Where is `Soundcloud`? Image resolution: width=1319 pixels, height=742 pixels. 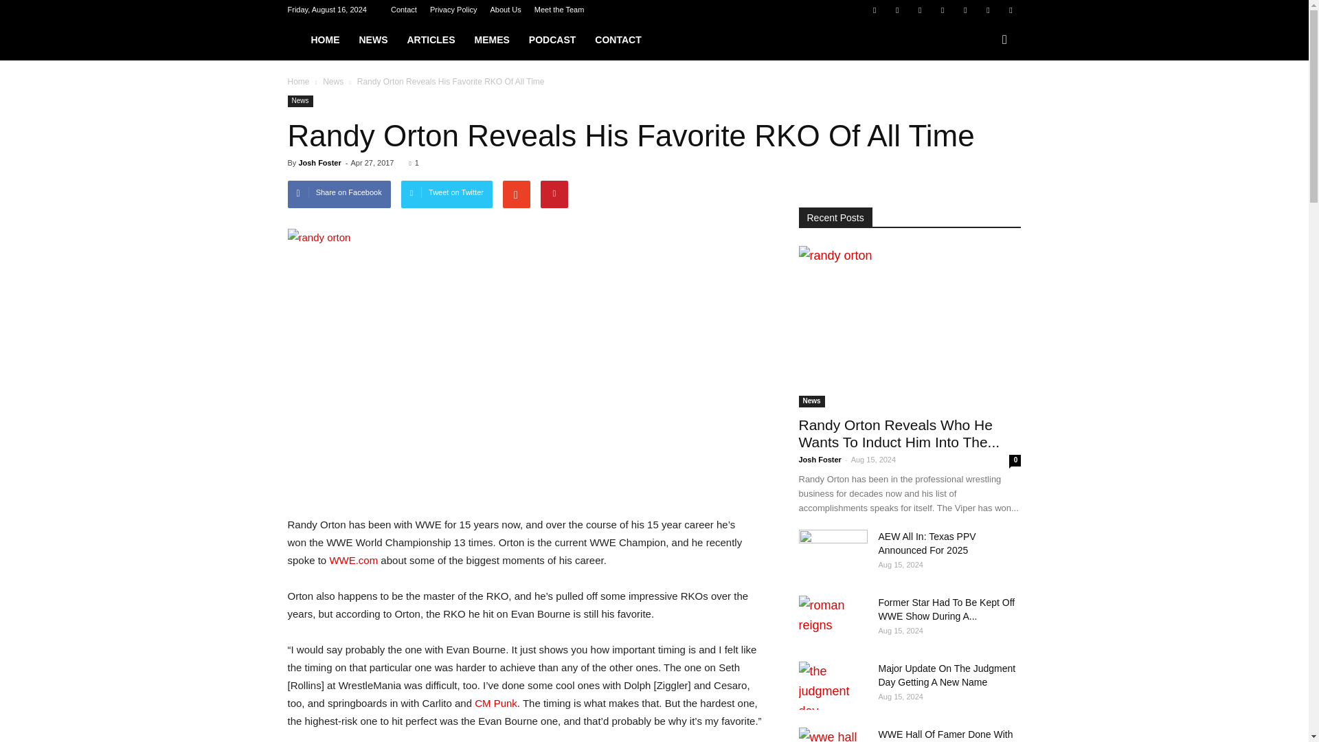 Soundcloud is located at coordinates (965, 10).